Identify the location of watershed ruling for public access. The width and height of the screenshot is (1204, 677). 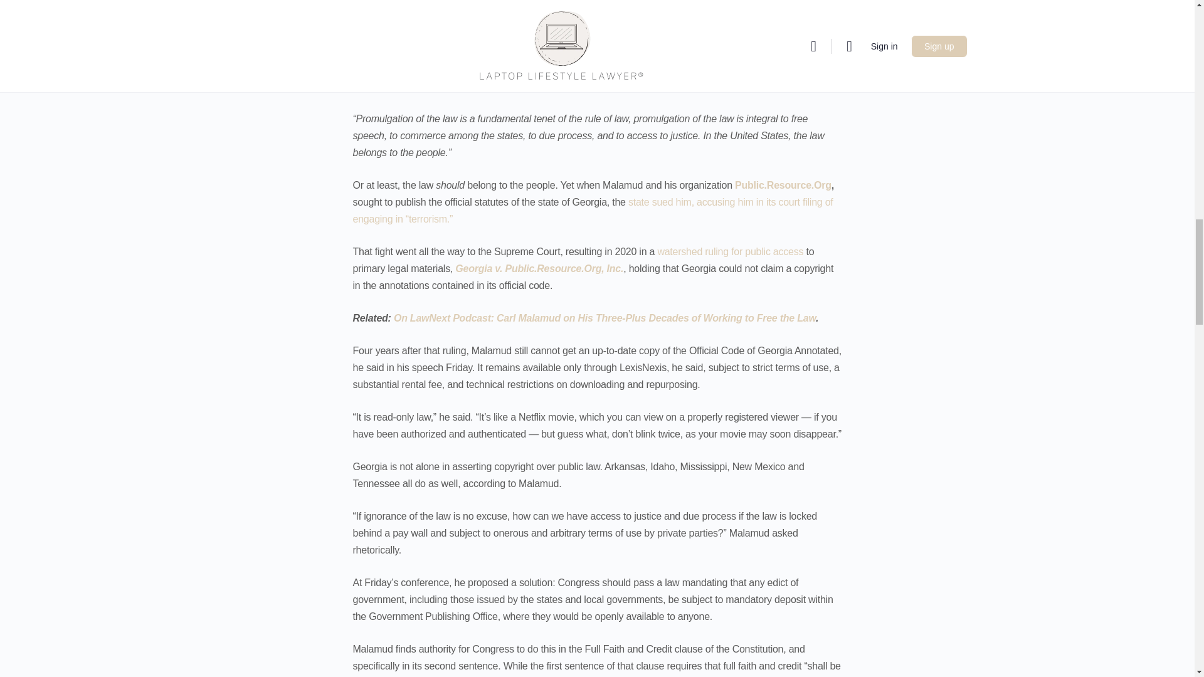
(730, 252).